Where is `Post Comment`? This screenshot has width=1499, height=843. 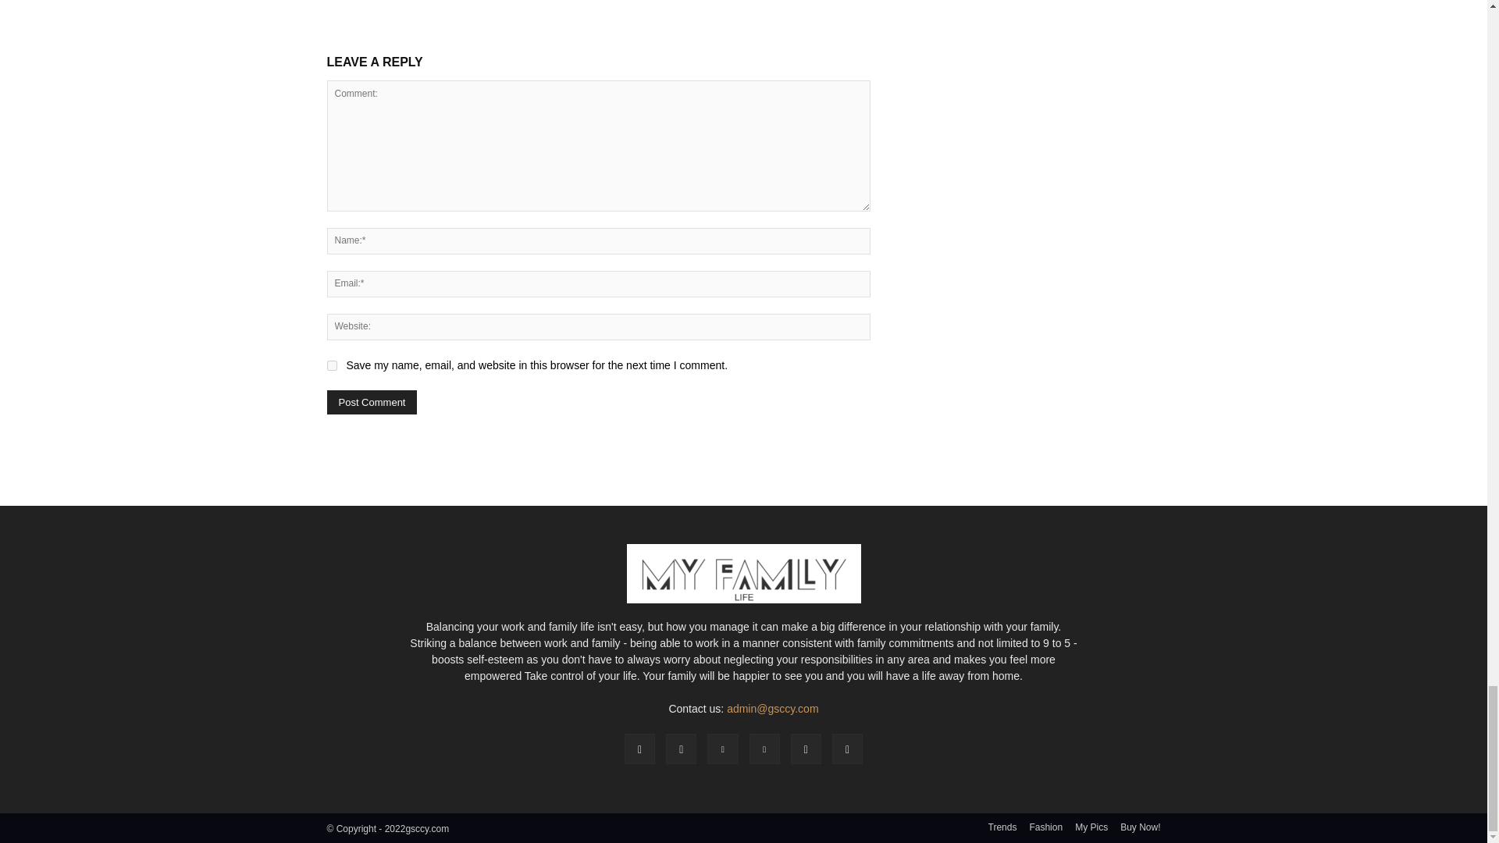
Post Comment is located at coordinates (372, 403).